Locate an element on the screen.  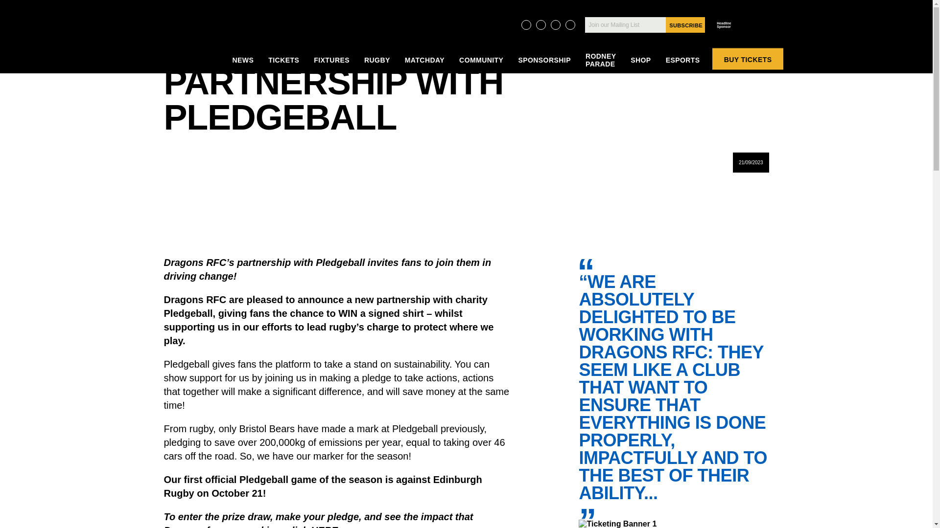
SUBSCRIBE is located at coordinates (685, 24).